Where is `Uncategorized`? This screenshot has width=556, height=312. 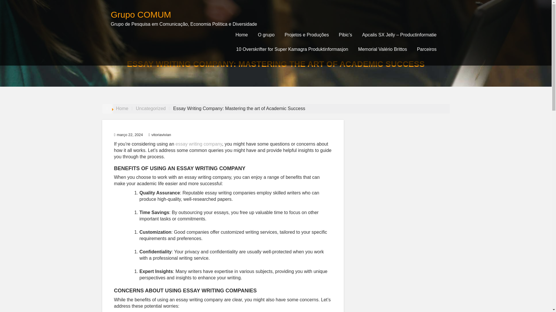
Uncategorized is located at coordinates (151, 109).